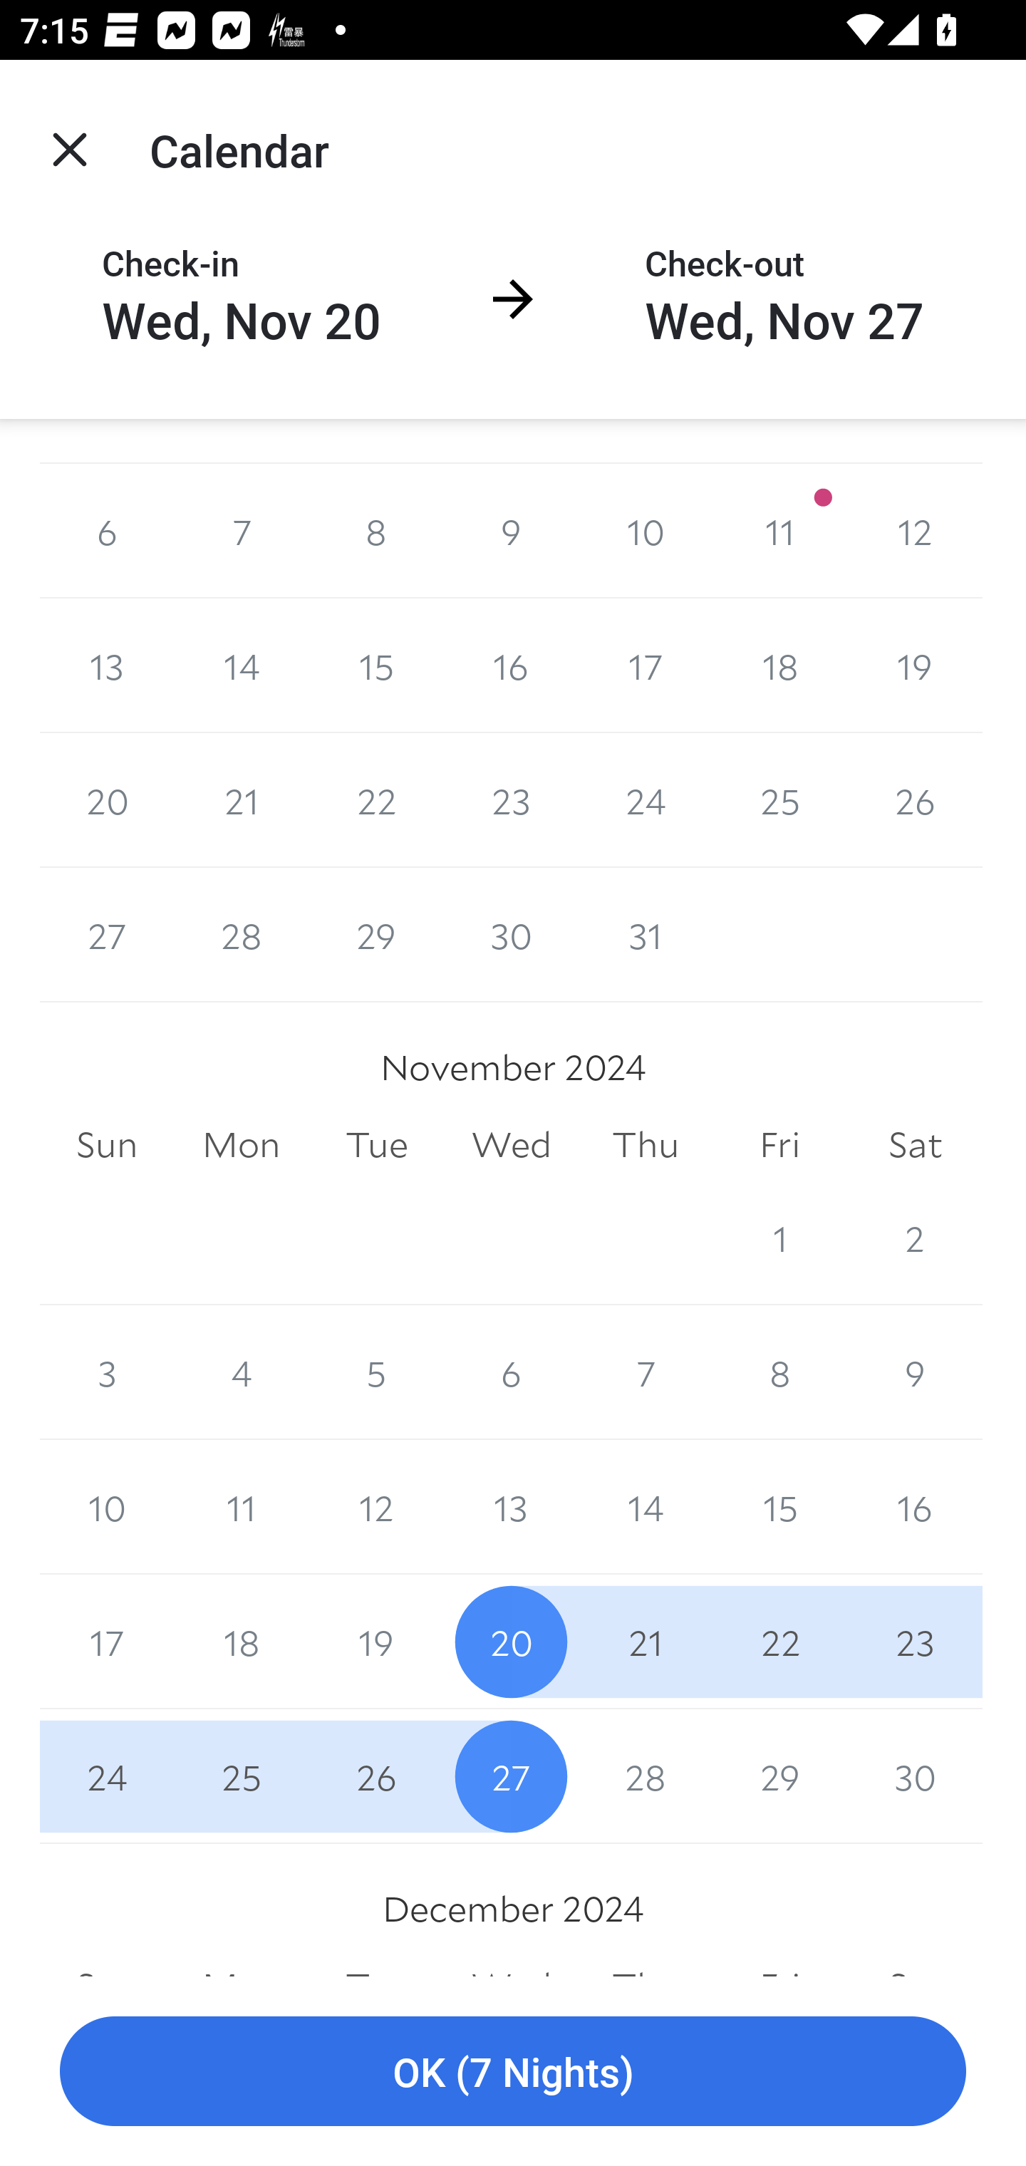  What do you see at coordinates (915, 530) in the screenshot?
I see `12 12 October 2024` at bounding box center [915, 530].